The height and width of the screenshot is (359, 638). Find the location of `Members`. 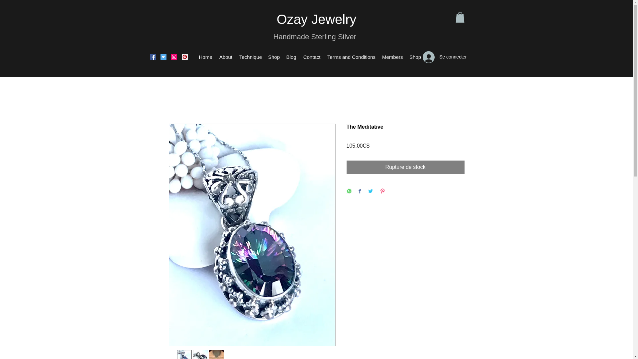

Members is located at coordinates (392, 57).